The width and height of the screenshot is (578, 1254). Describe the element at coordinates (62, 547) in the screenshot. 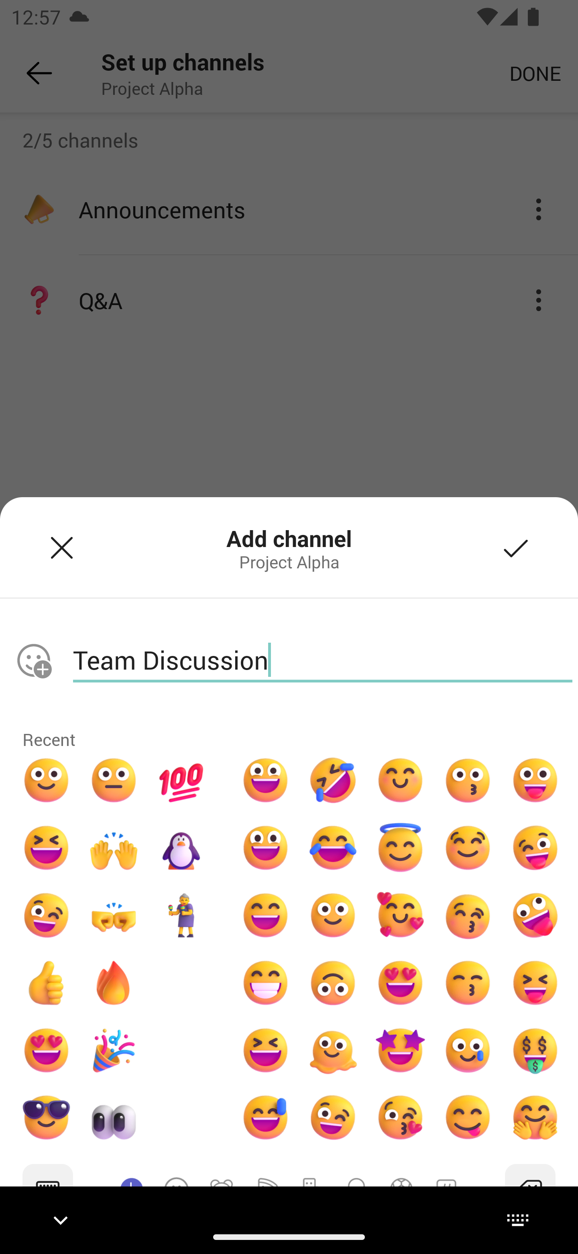

I see `Dismiss` at that location.